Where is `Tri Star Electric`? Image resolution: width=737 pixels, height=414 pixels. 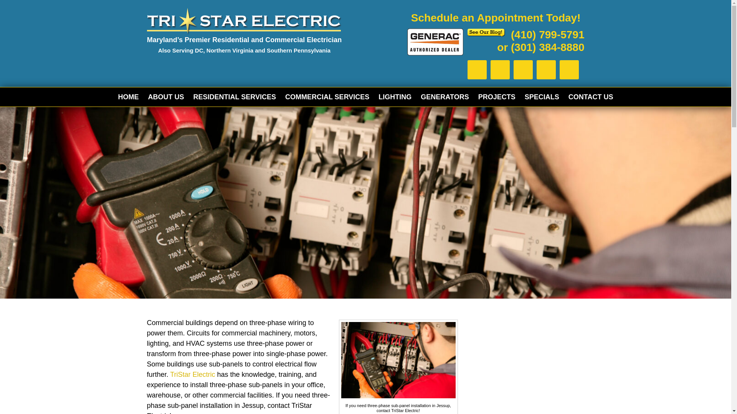 Tri Star Electric is located at coordinates (244, 21).